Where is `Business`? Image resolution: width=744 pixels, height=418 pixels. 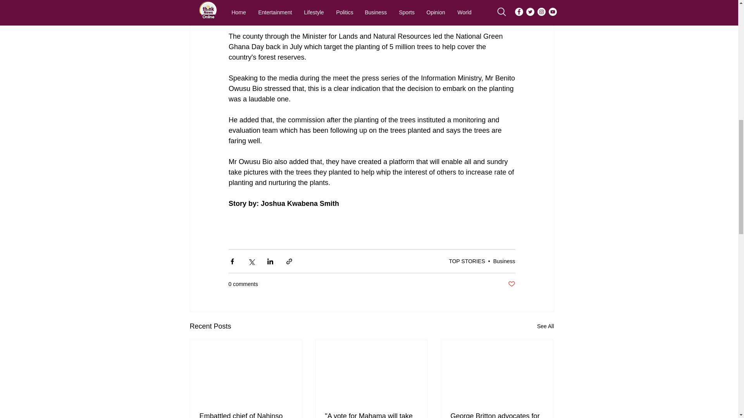 Business is located at coordinates (504, 261).